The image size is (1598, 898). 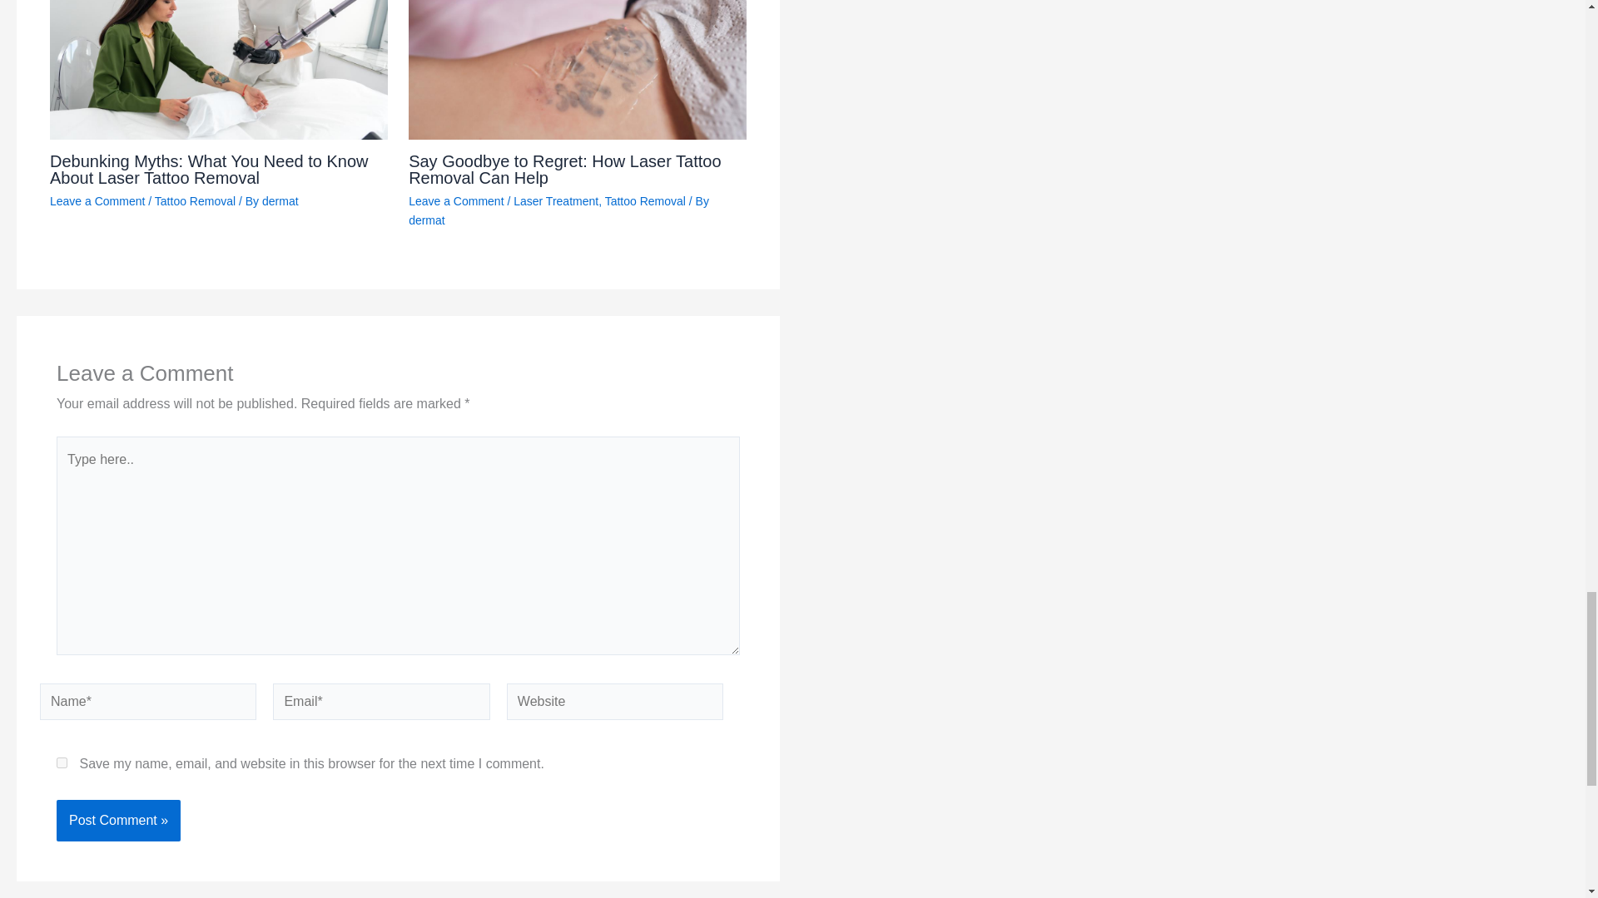 I want to click on View all posts by dermat, so click(x=280, y=201).